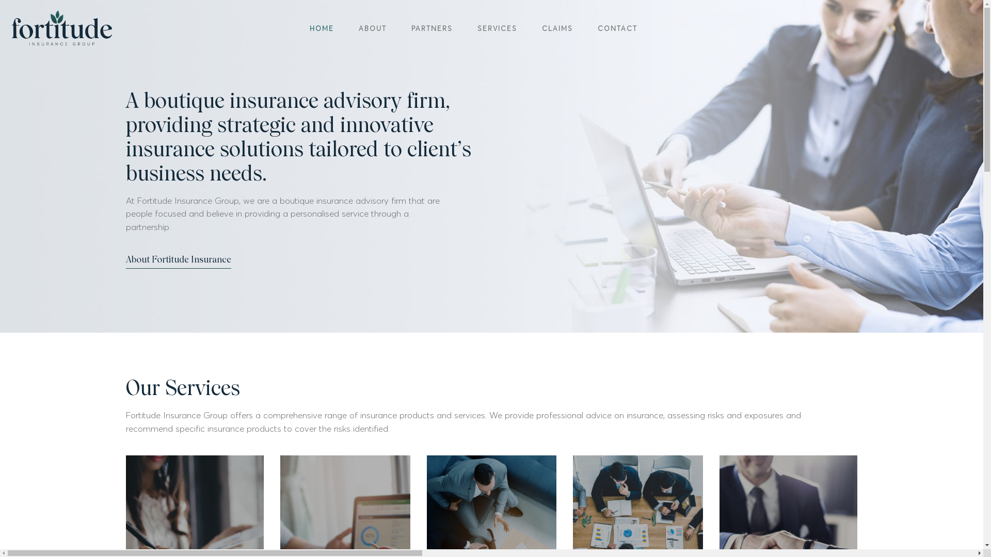 The image size is (991, 557). Describe the element at coordinates (617, 29) in the screenshot. I see `CONTACT` at that location.